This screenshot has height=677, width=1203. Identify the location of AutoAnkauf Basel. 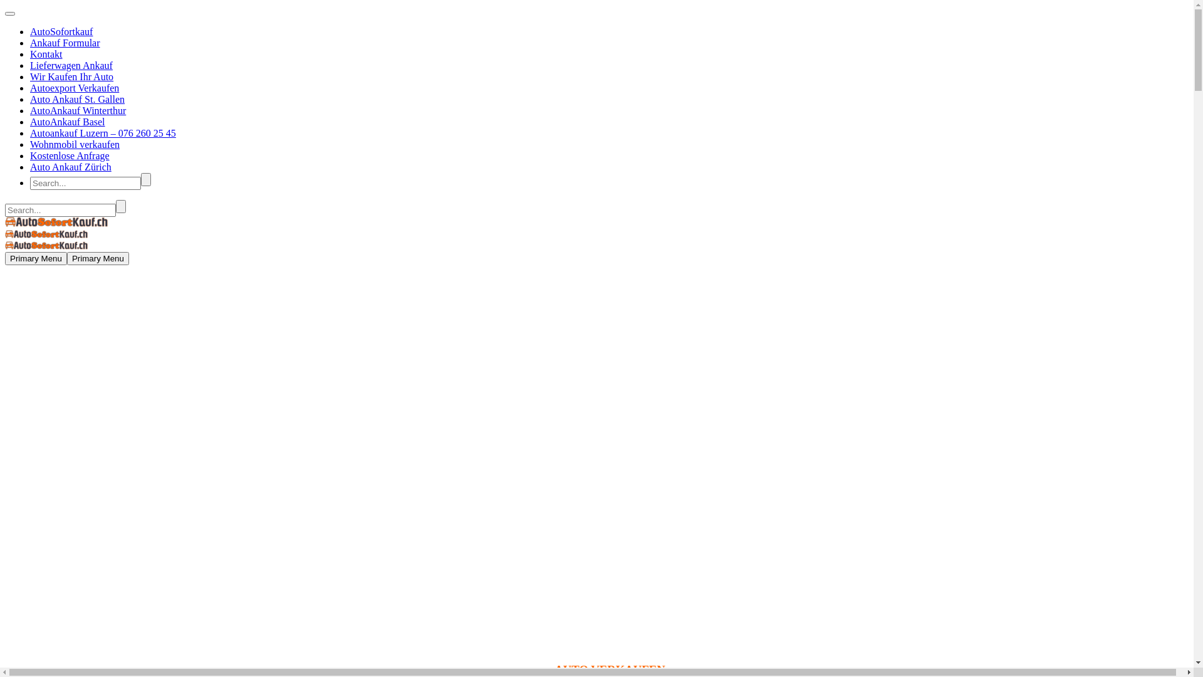
(68, 122).